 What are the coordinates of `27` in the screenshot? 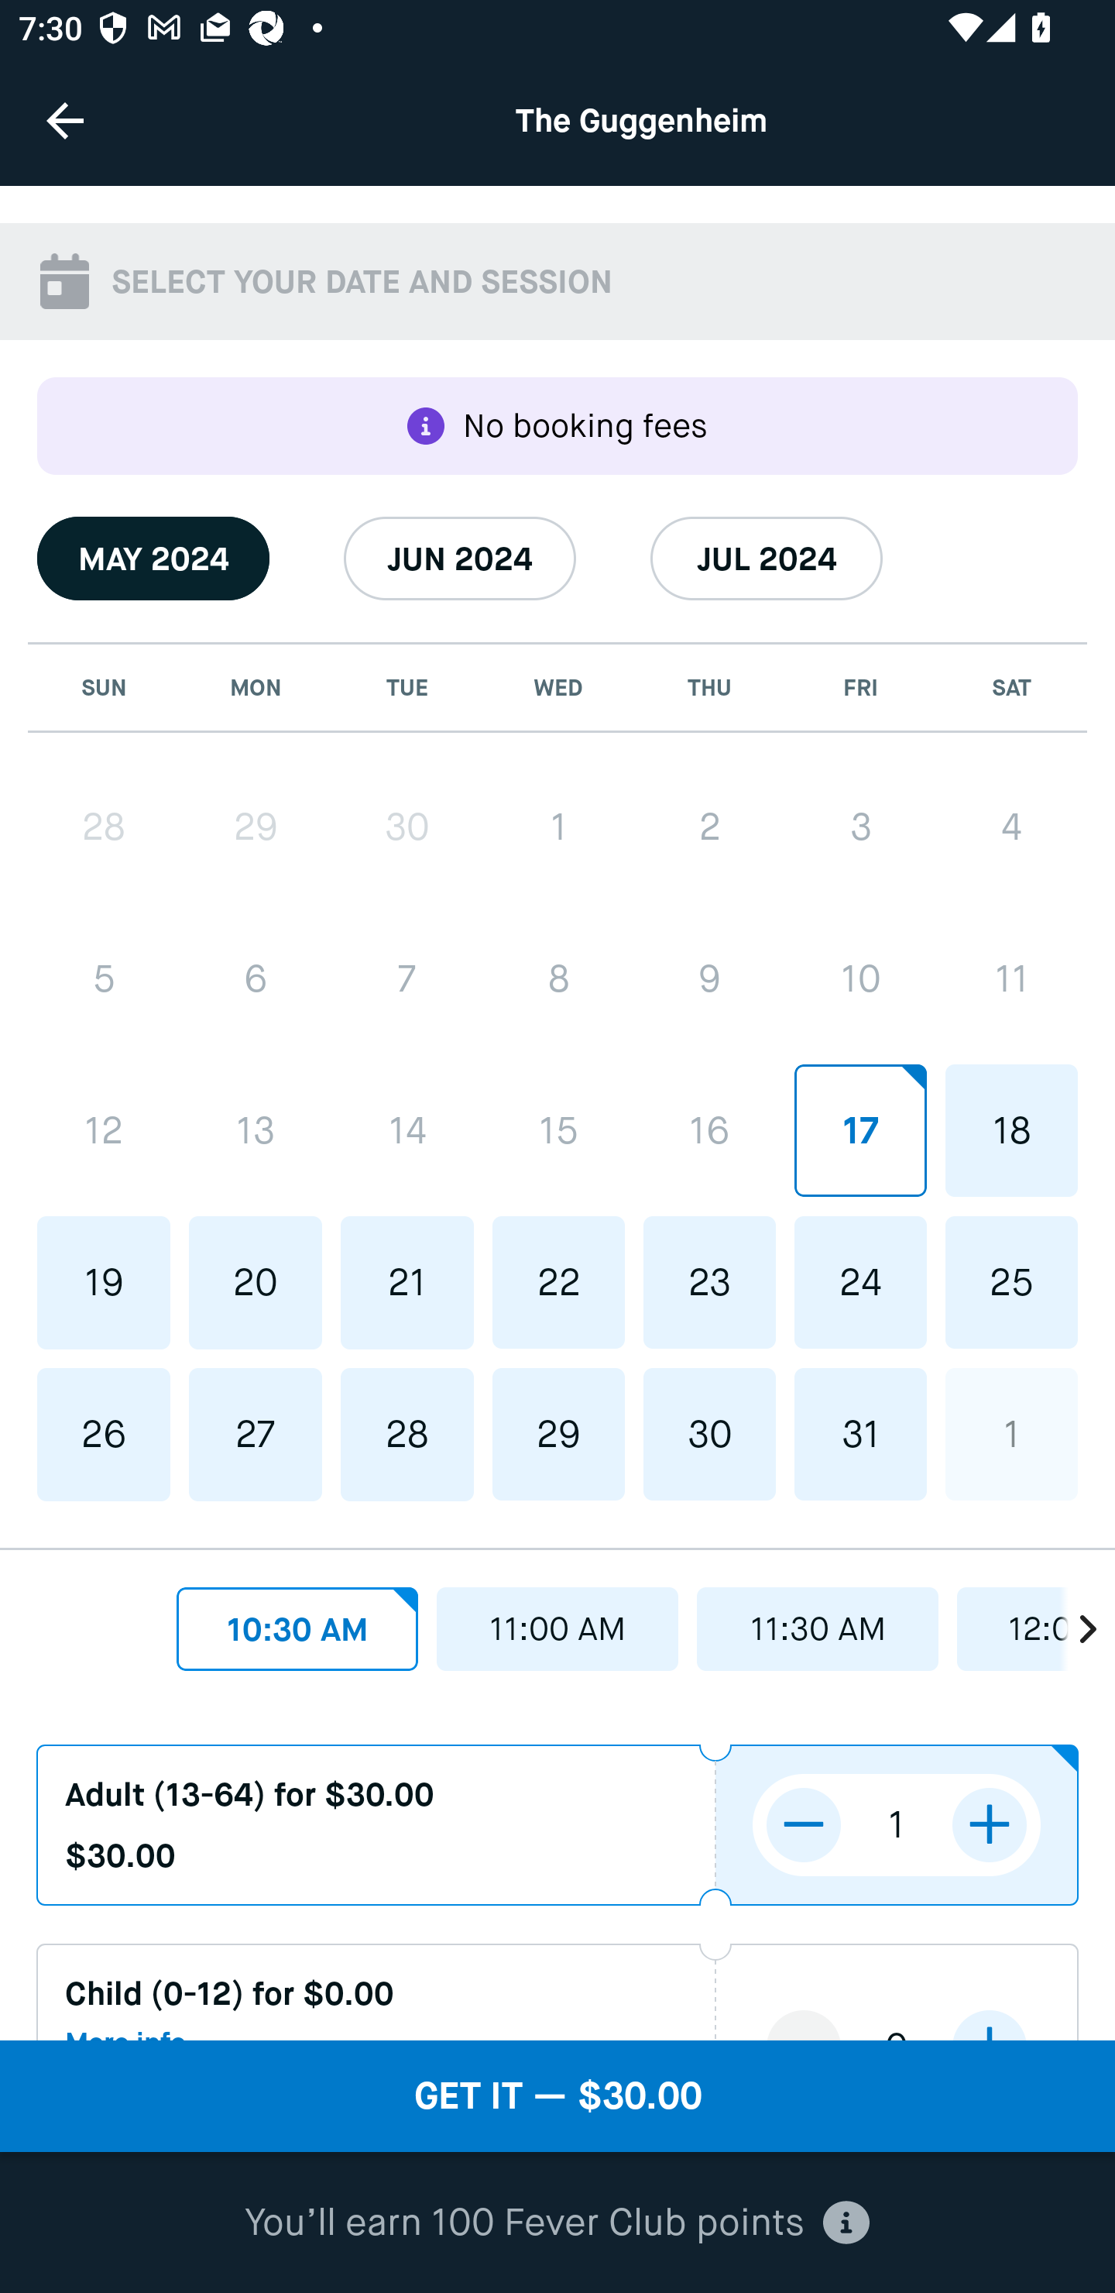 It's located at (256, 1435).